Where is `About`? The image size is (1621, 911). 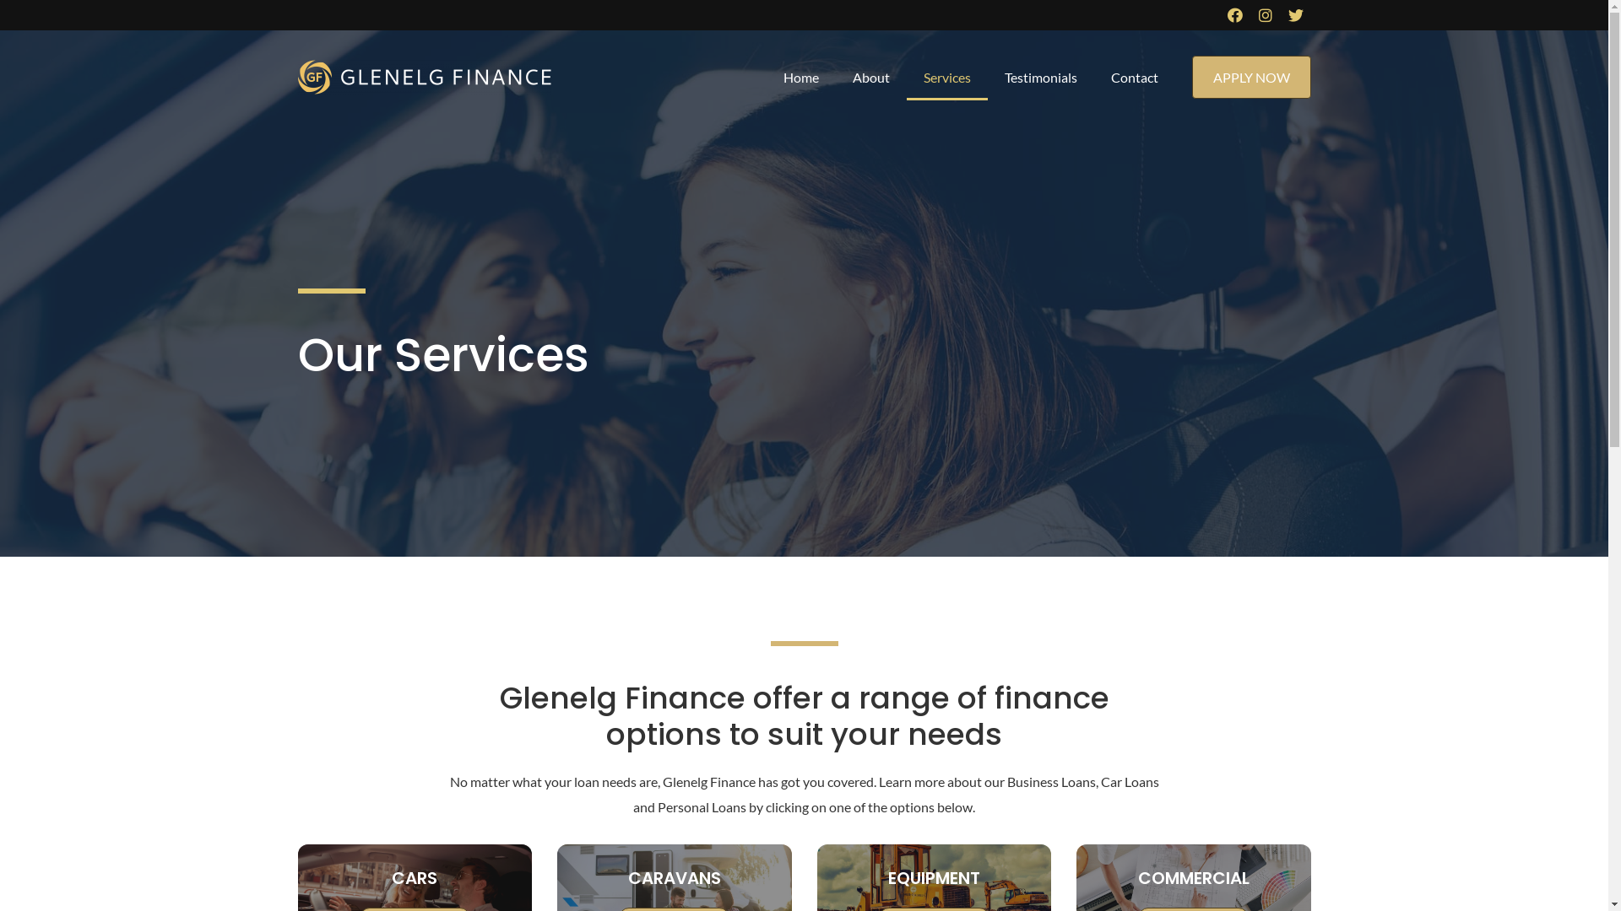
About is located at coordinates (871, 78).